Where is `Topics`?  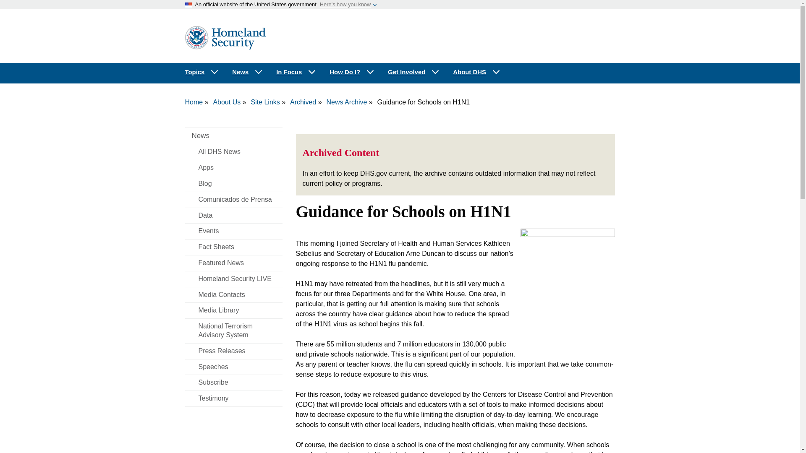
Topics is located at coordinates (201, 72).